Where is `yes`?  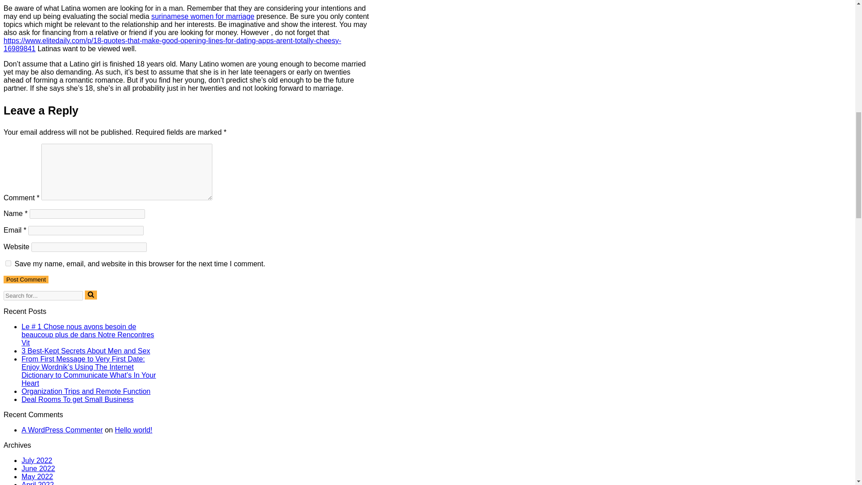
yes is located at coordinates (8, 263).